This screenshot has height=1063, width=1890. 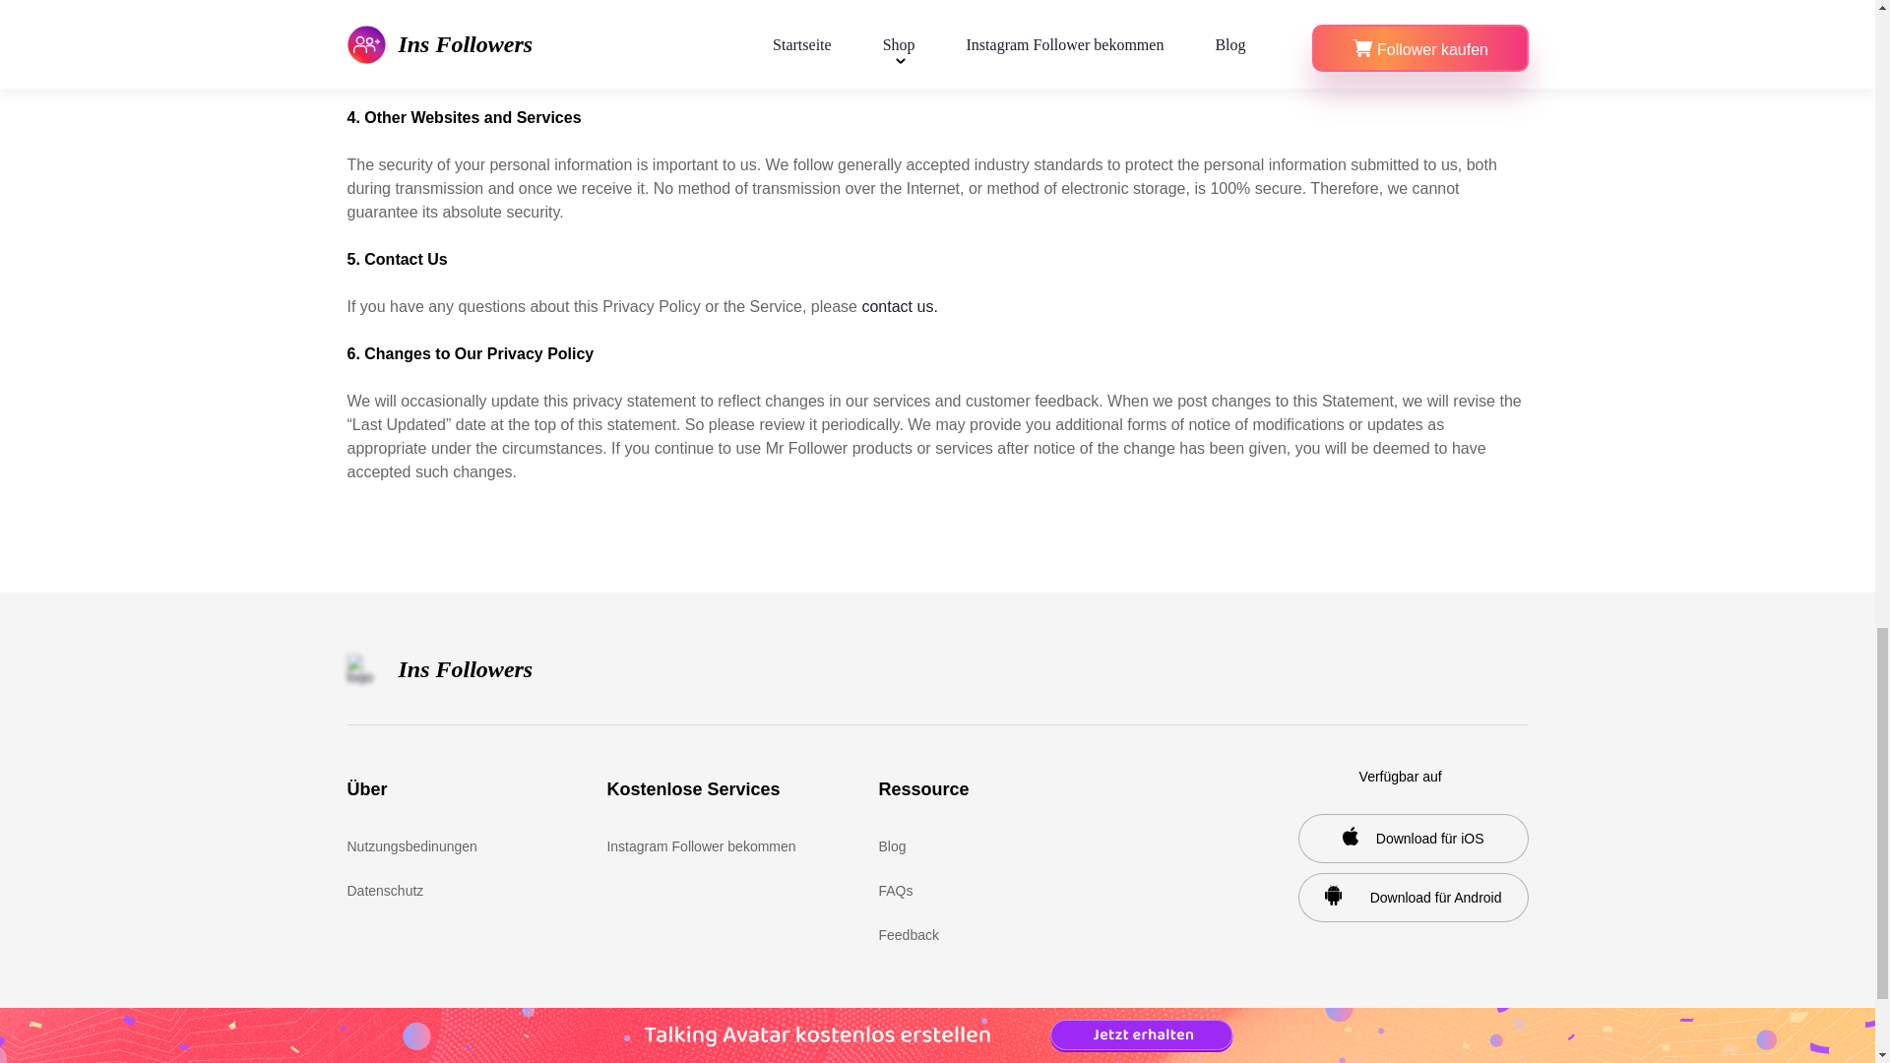 I want to click on contact us., so click(x=900, y=306).